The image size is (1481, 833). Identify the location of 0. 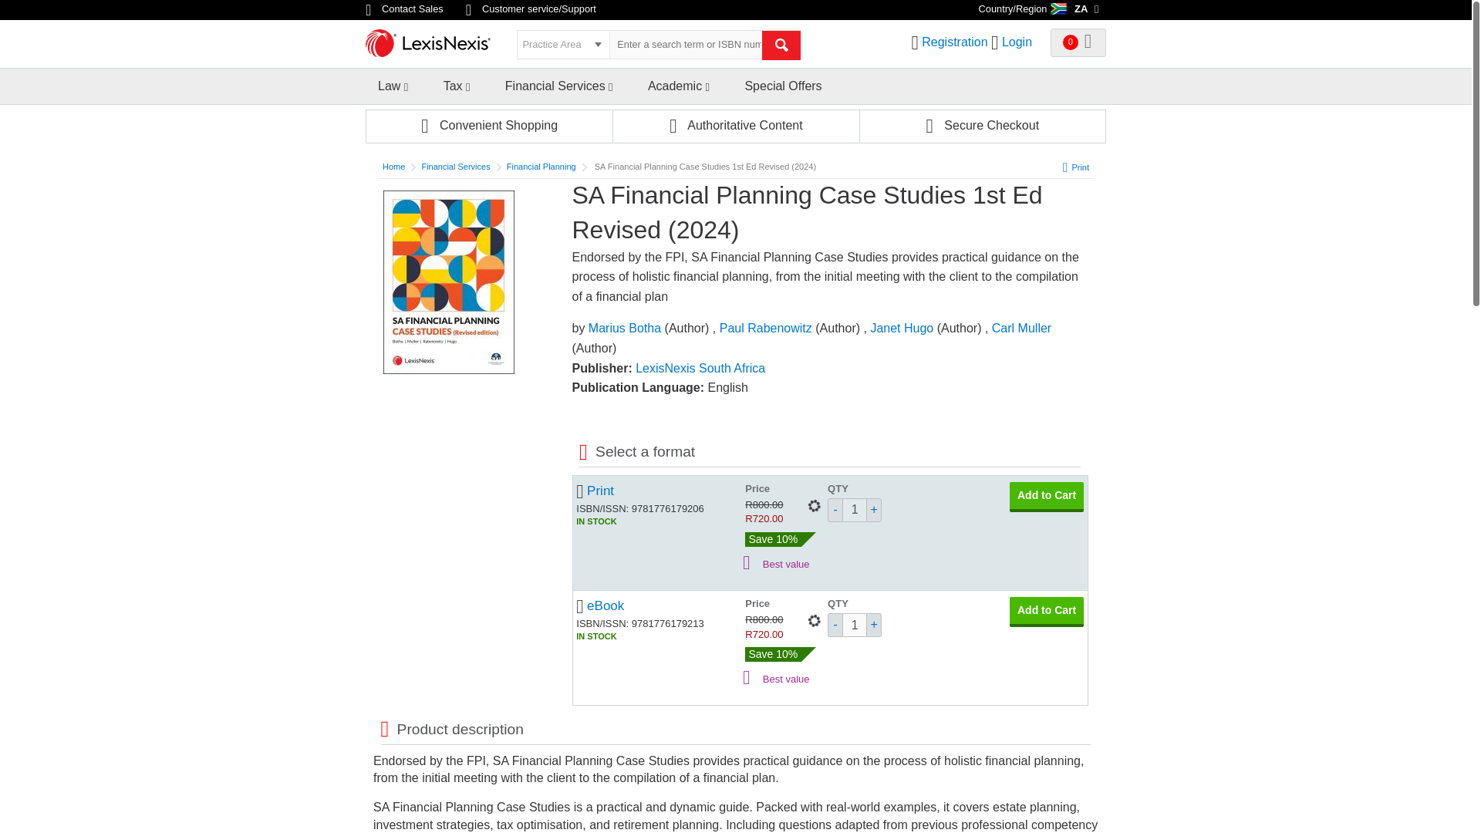
(1078, 42).